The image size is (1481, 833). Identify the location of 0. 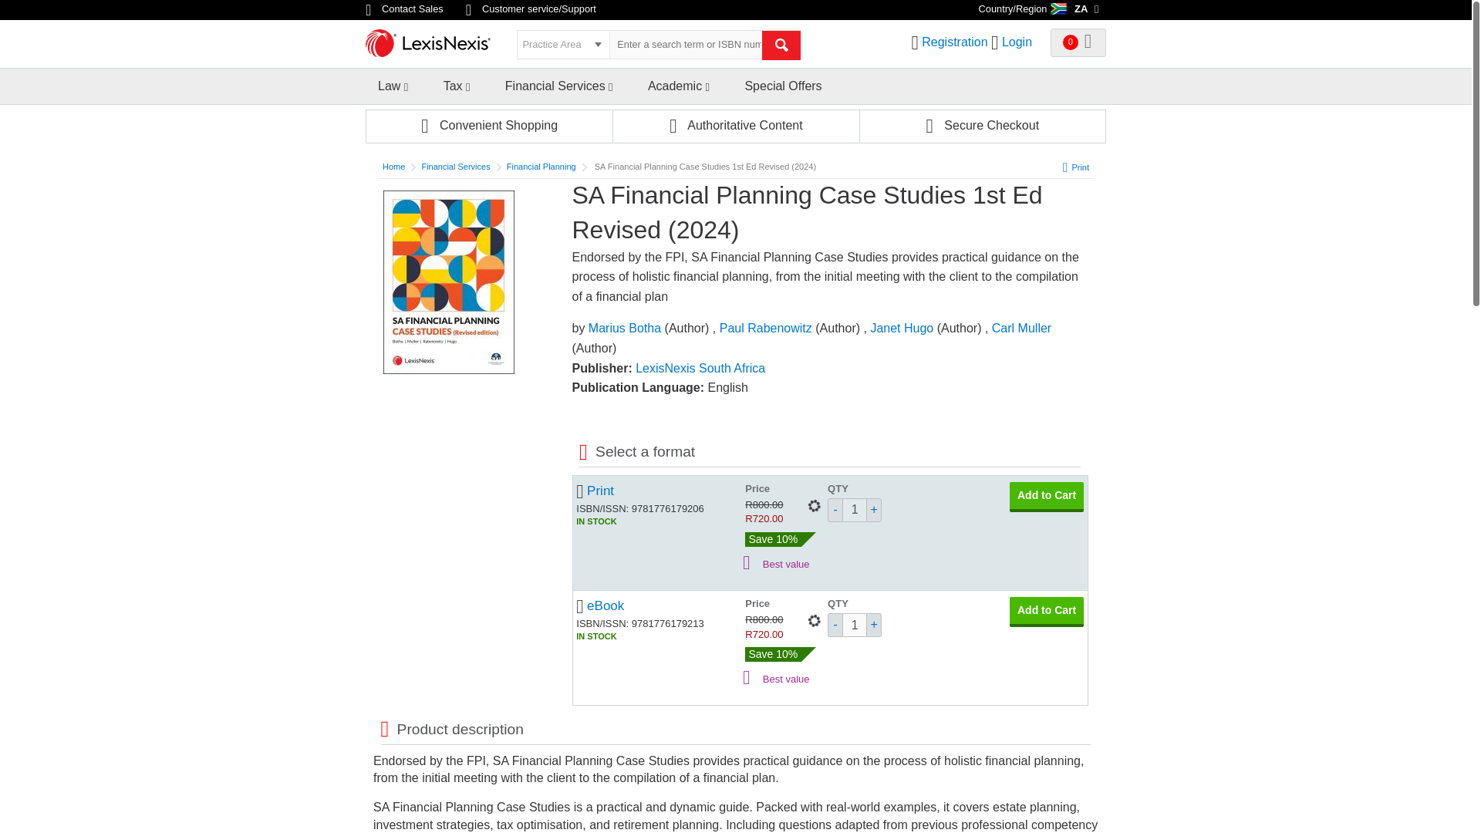
(1078, 42).